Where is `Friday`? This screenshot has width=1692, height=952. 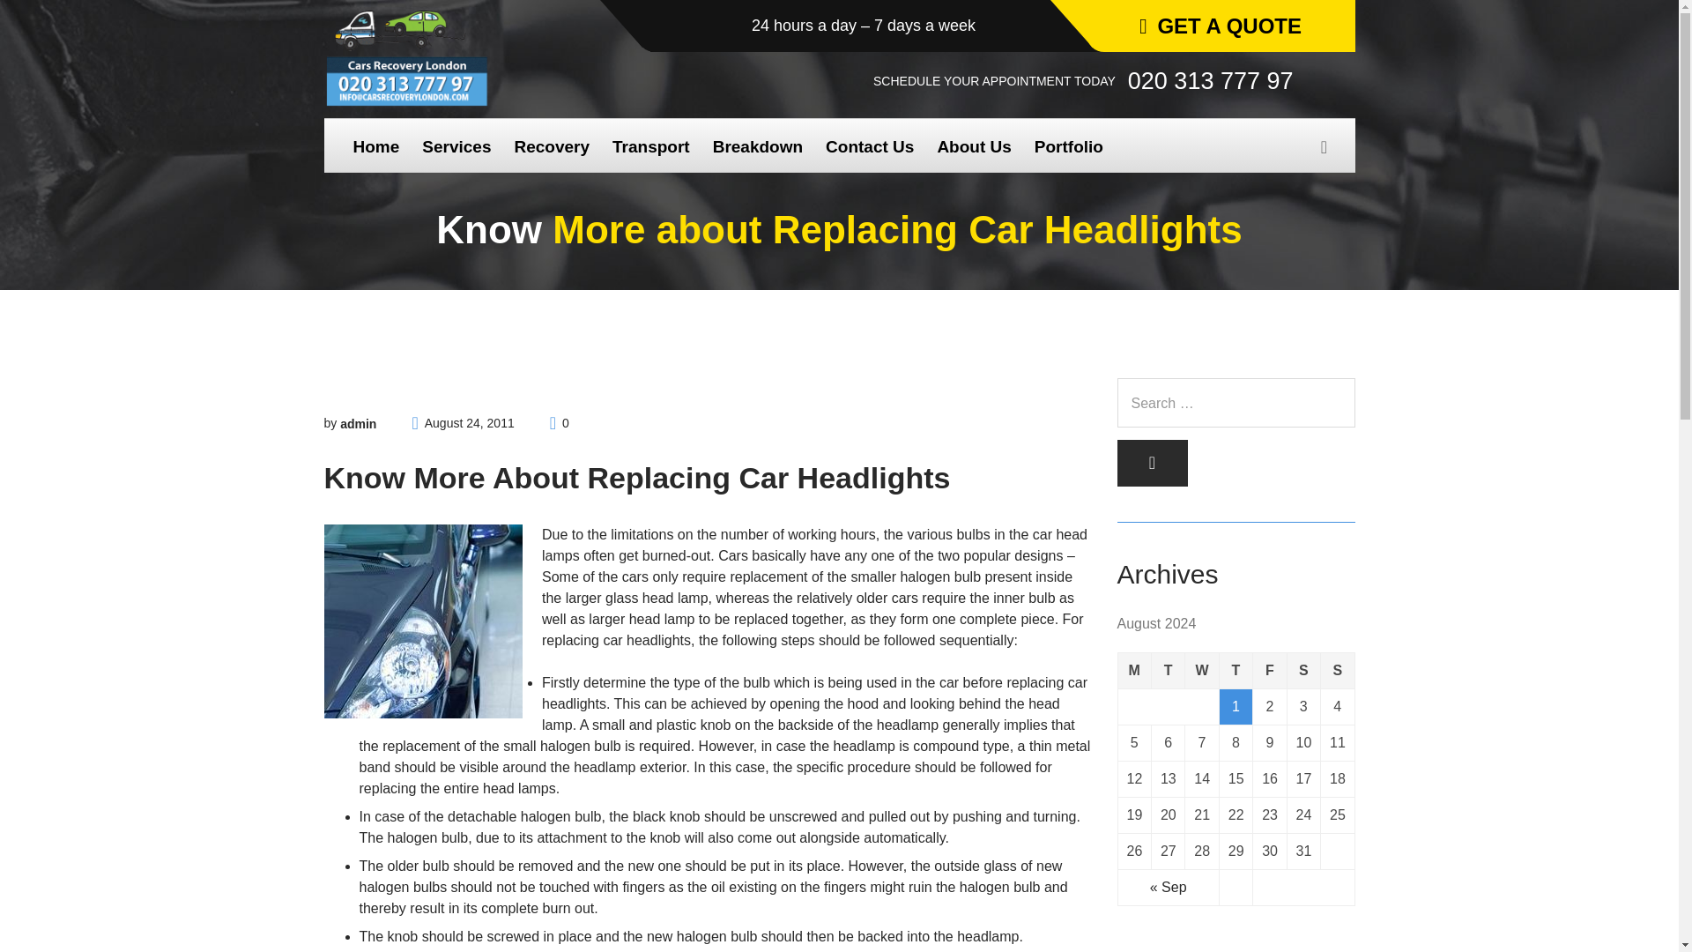 Friday is located at coordinates (1269, 670).